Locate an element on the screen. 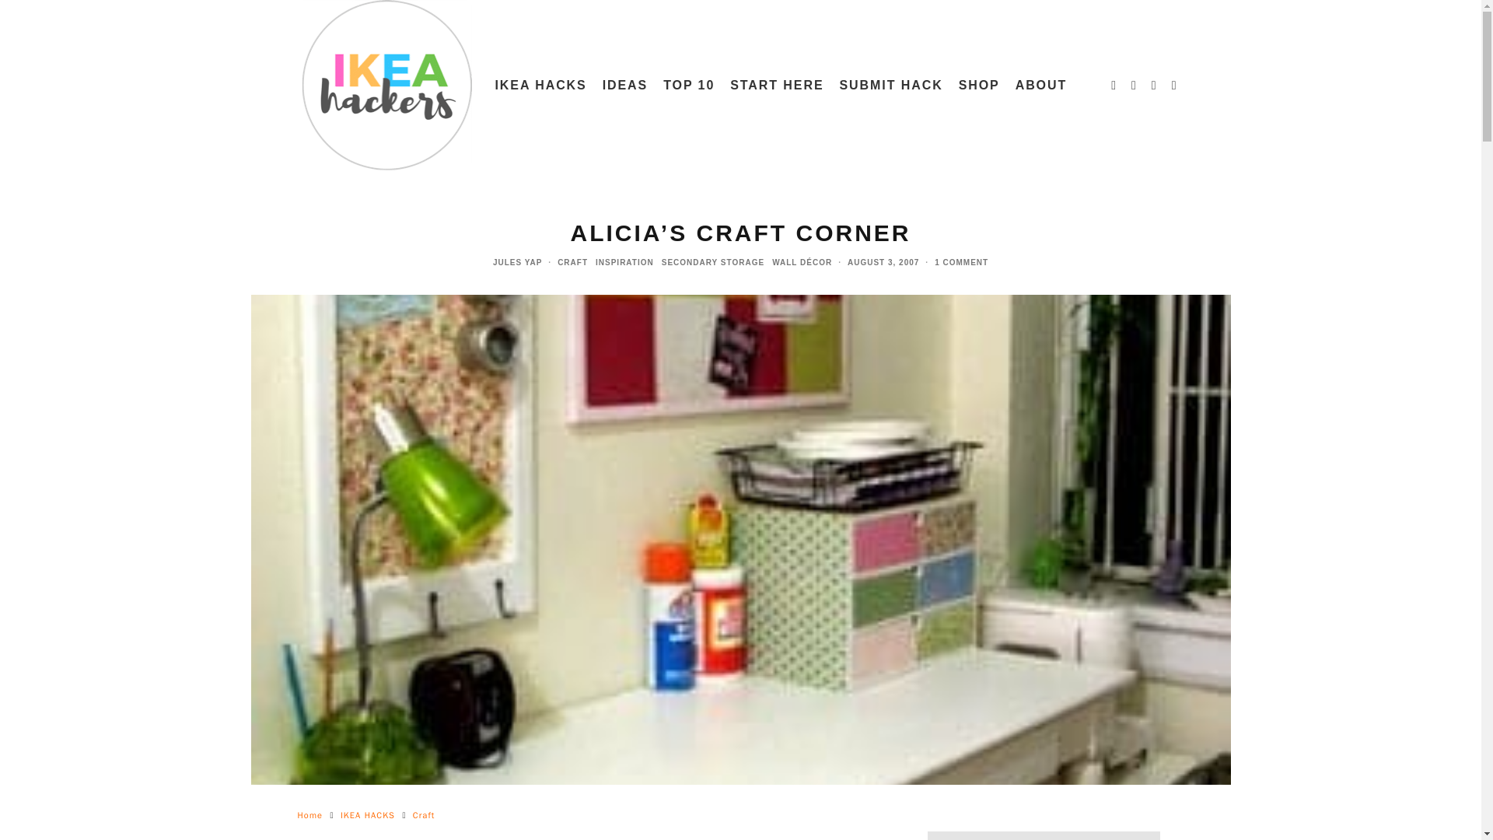  Hack of the Year is located at coordinates (689, 86).